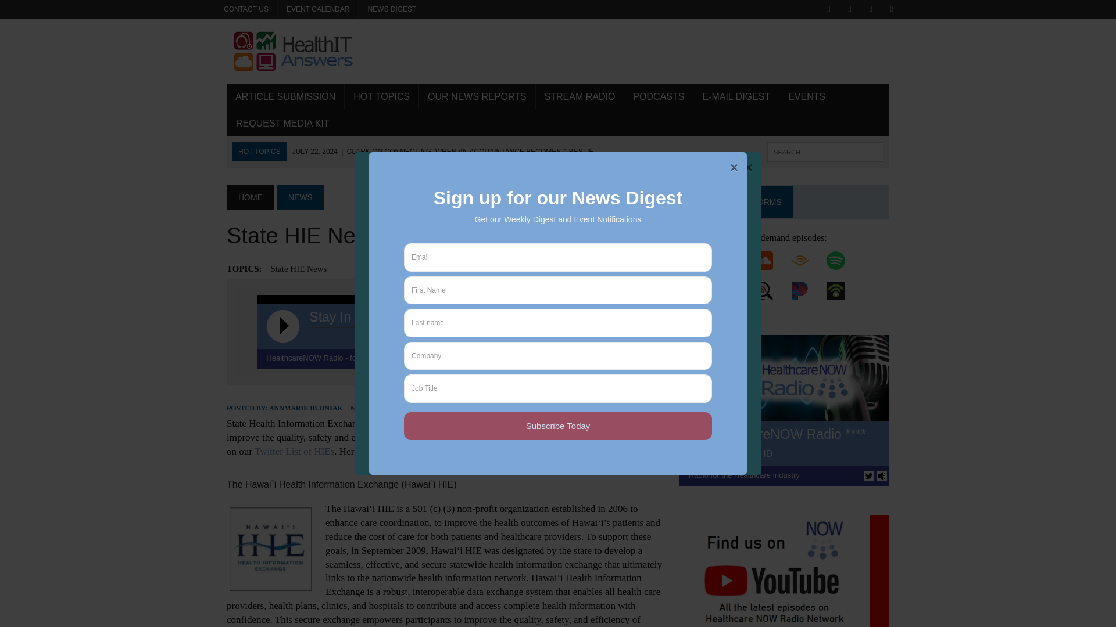  Describe the element at coordinates (580, 96) in the screenshot. I see `STREAM RADIO` at that location.